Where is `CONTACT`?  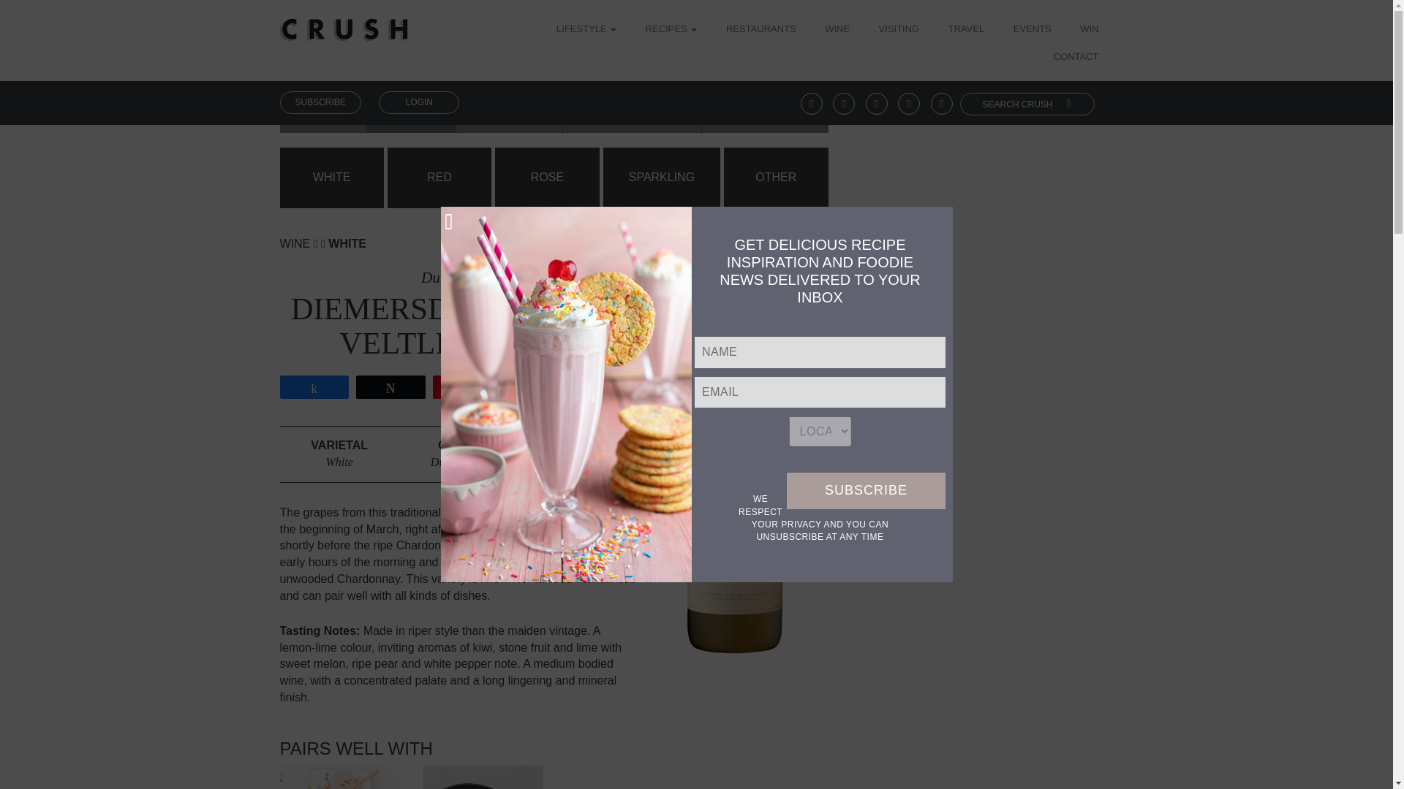
CONTACT is located at coordinates (1076, 58).